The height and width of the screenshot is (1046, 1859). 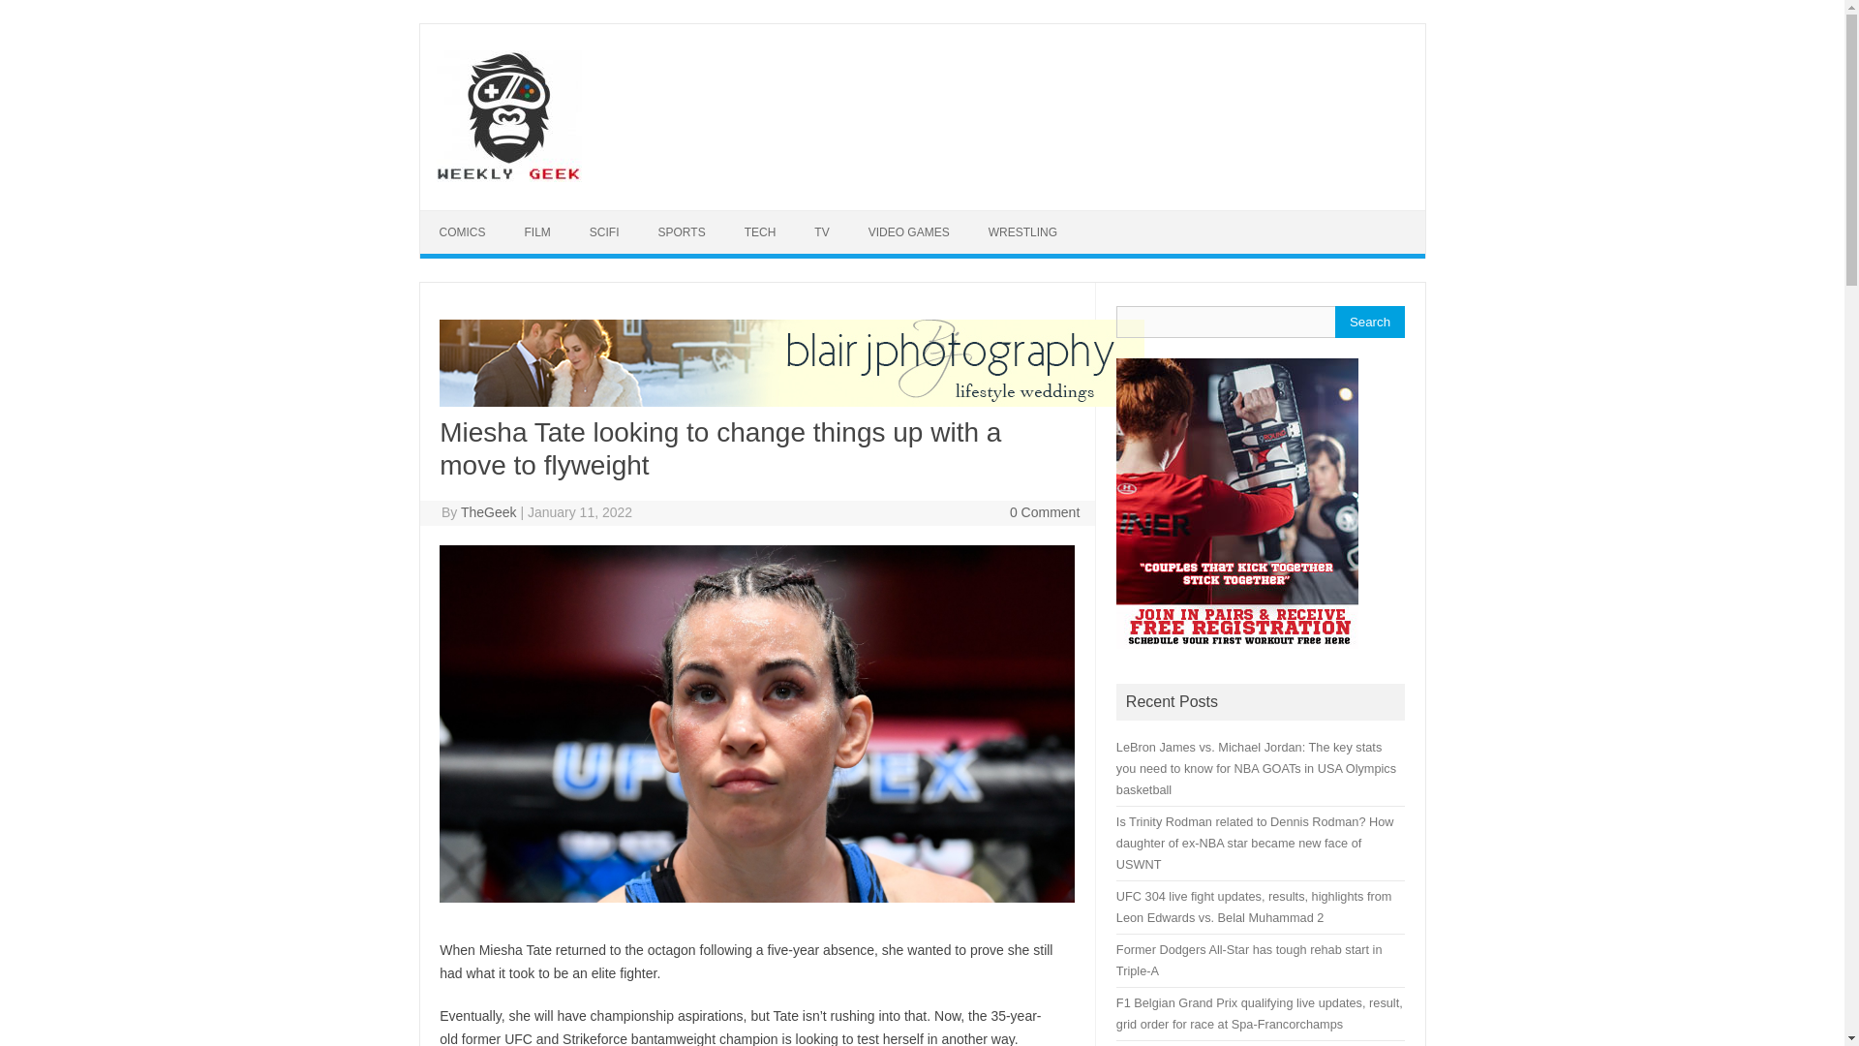 What do you see at coordinates (604, 232) in the screenshot?
I see `SCIFI` at bounding box center [604, 232].